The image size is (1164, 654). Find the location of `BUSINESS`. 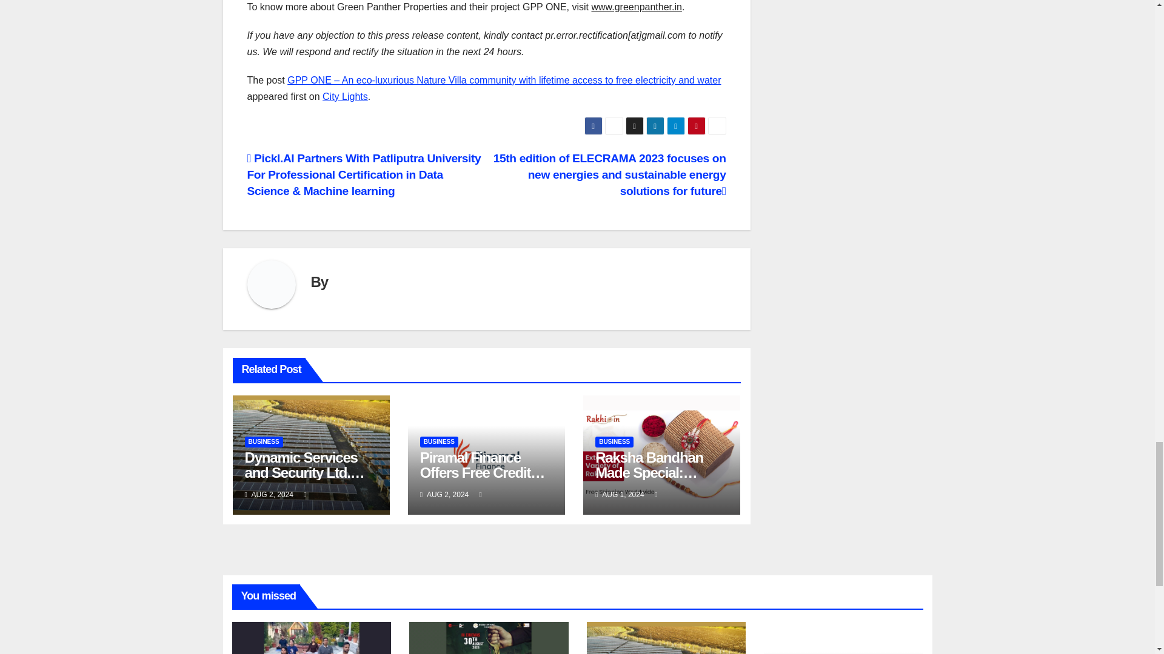

BUSINESS is located at coordinates (263, 442).